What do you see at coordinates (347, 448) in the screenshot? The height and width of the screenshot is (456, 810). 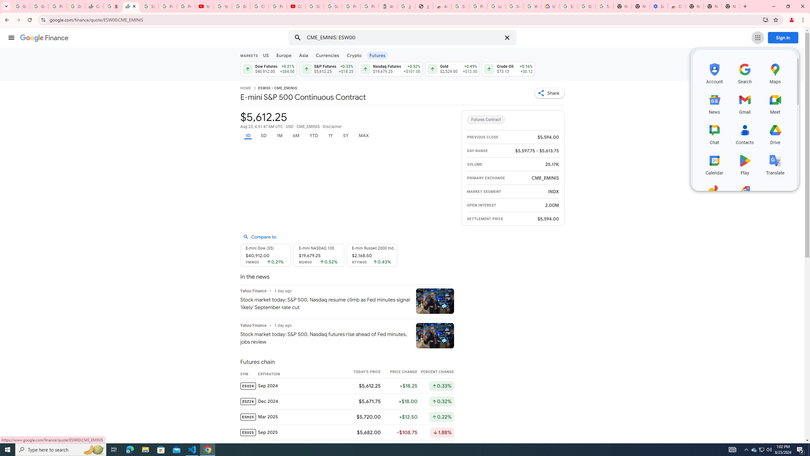 I see `ESZ25 Dec 2025 $5,352.50 -$475.50 Down by 8.16%` at bounding box center [347, 448].